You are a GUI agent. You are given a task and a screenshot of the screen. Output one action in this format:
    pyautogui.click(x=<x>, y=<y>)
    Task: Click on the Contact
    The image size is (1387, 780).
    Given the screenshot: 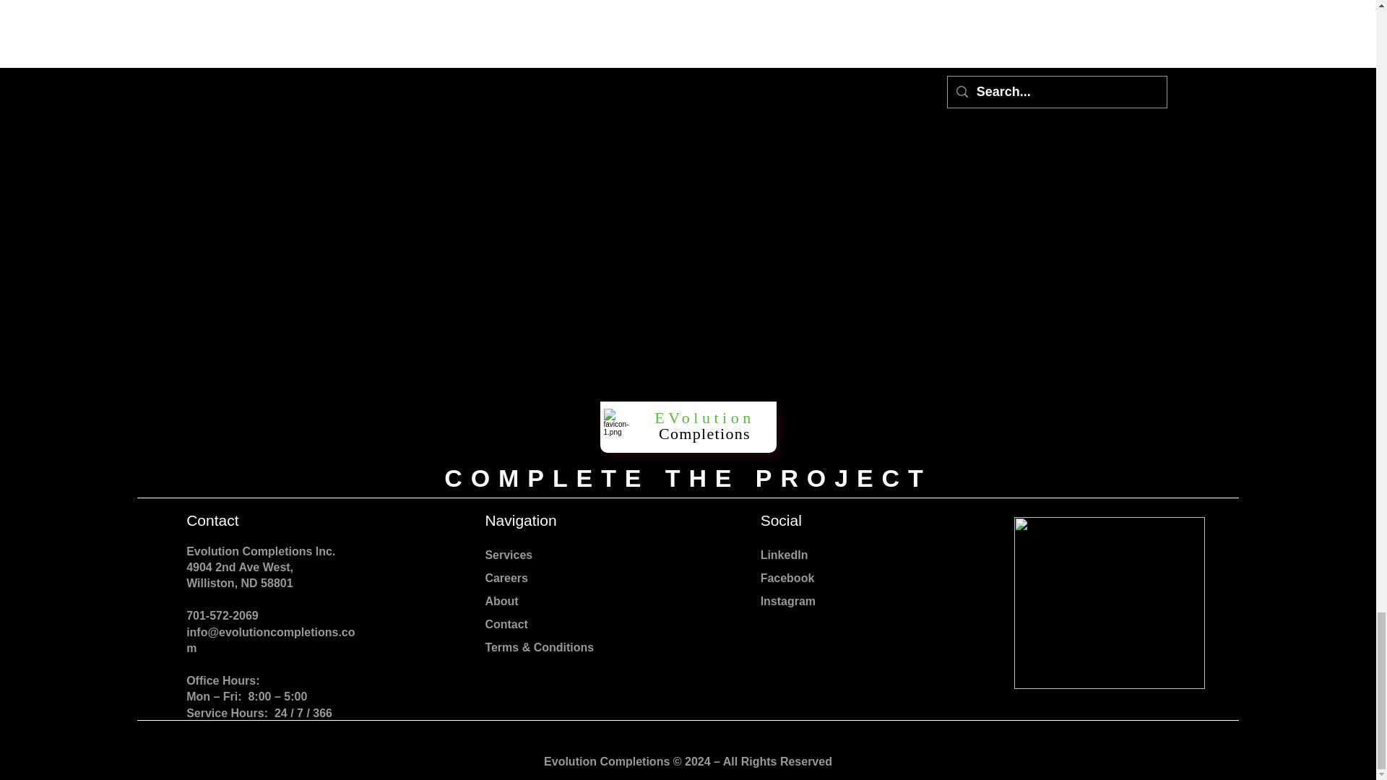 What is the action you would take?
    pyautogui.click(x=506, y=624)
    